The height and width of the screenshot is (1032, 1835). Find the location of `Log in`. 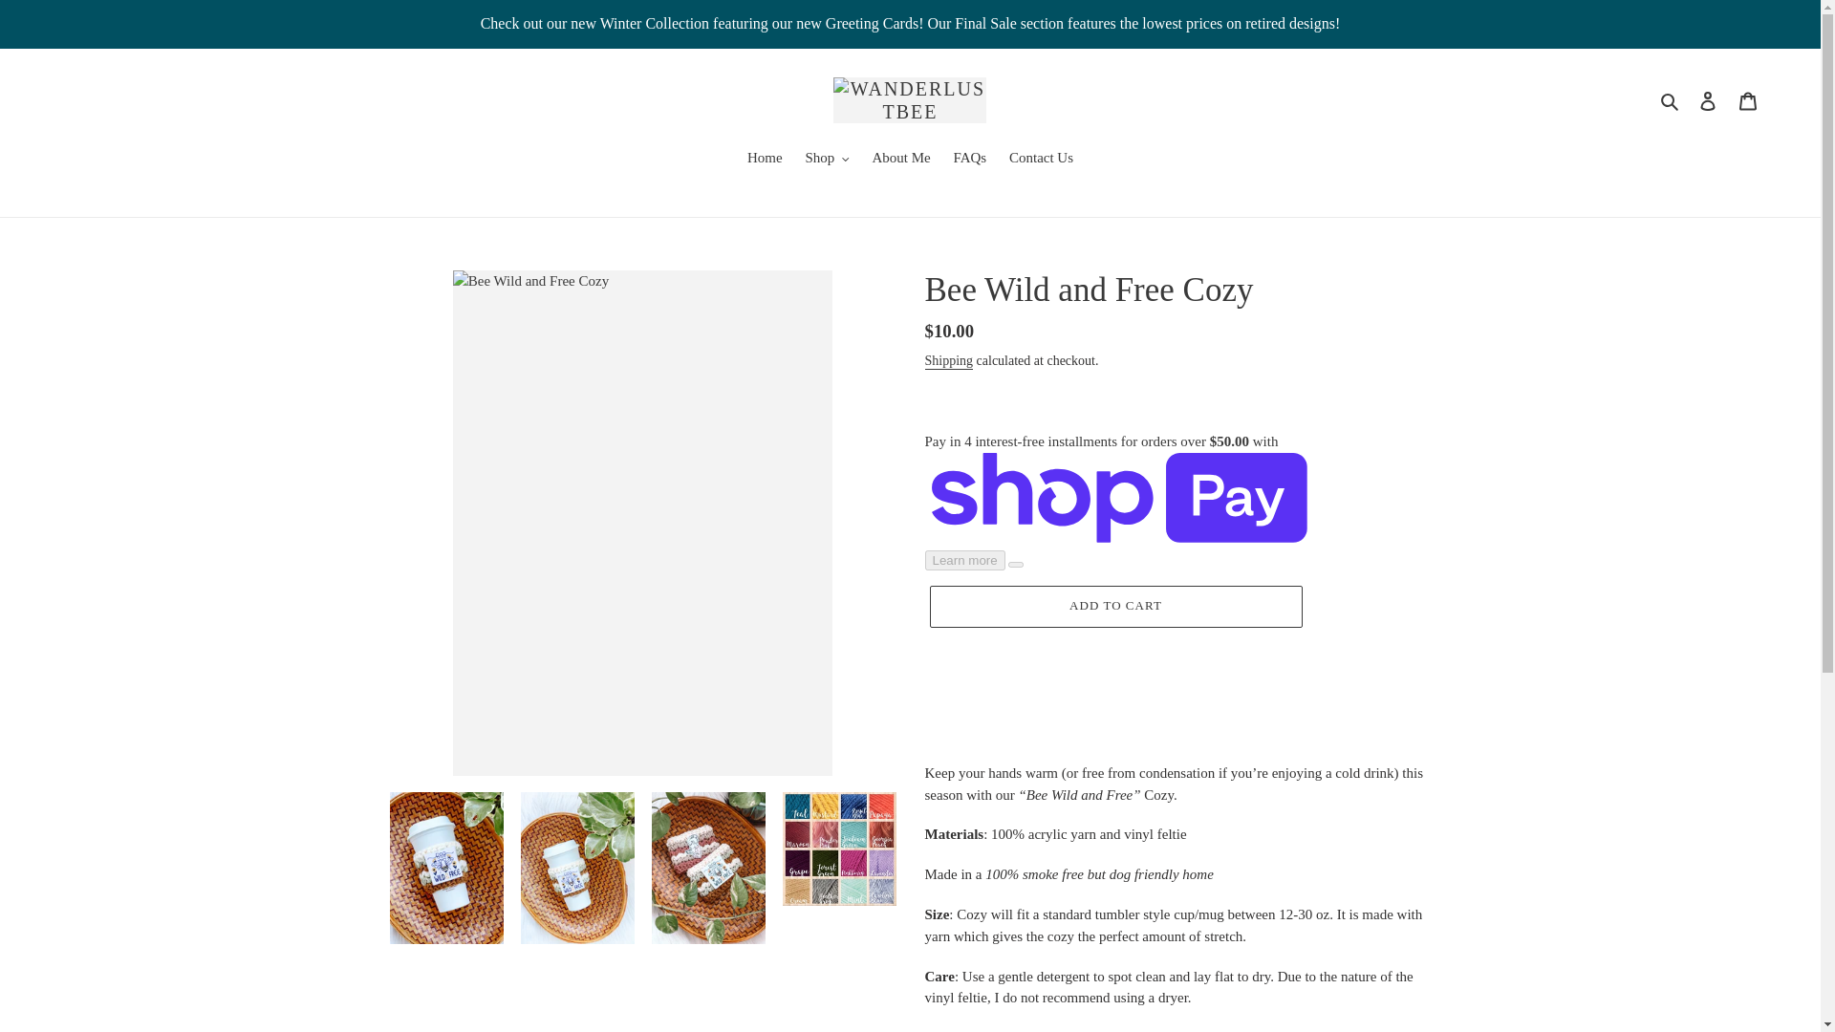

Log in is located at coordinates (1708, 101).